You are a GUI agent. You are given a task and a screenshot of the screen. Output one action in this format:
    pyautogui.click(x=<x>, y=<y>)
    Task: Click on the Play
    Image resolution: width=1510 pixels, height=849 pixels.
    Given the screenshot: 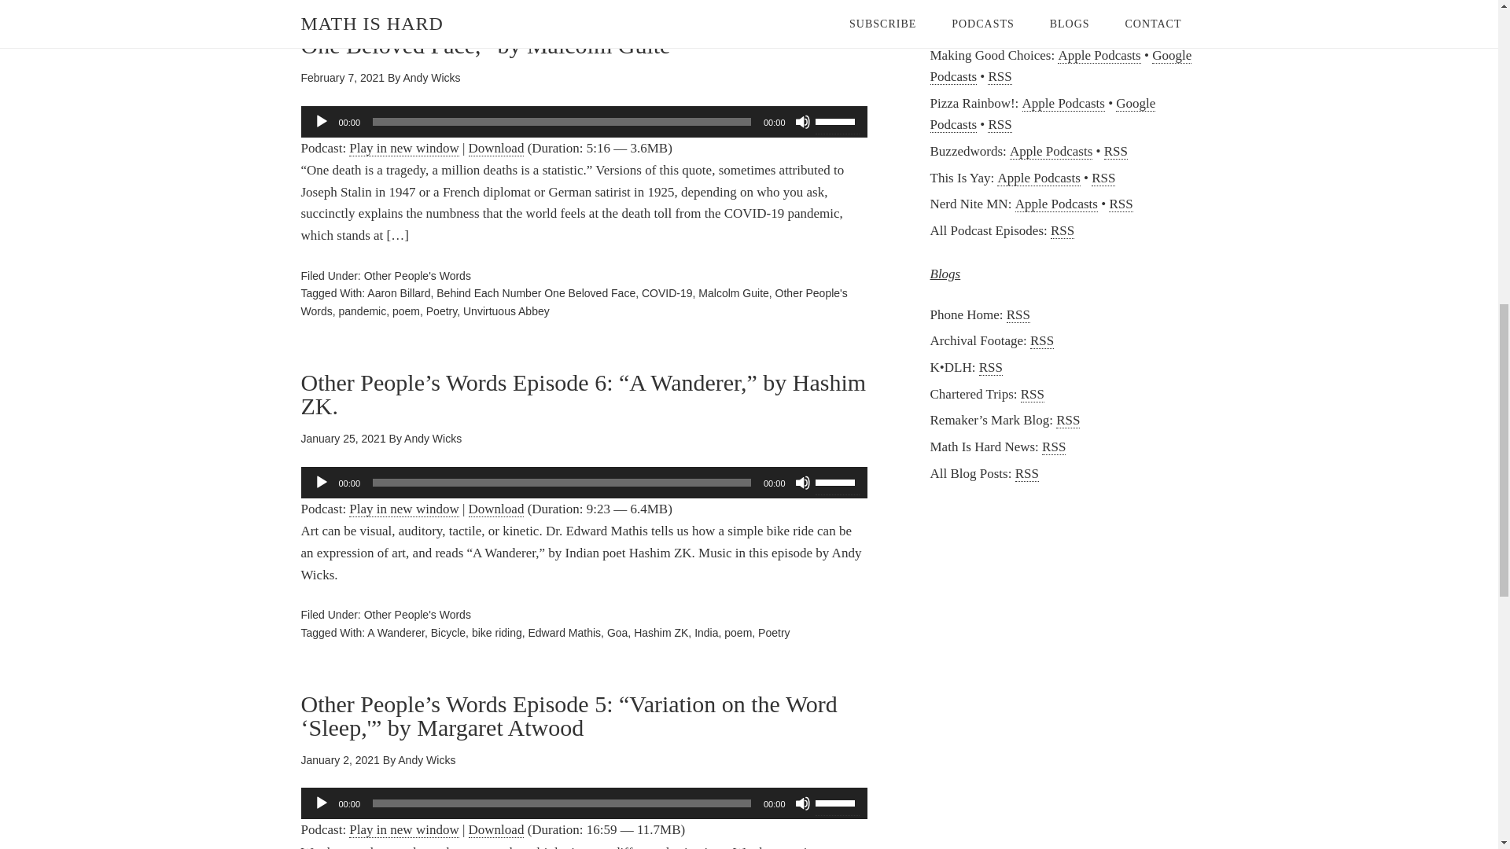 What is the action you would take?
    pyautogui.click(x=321, y=803)
    